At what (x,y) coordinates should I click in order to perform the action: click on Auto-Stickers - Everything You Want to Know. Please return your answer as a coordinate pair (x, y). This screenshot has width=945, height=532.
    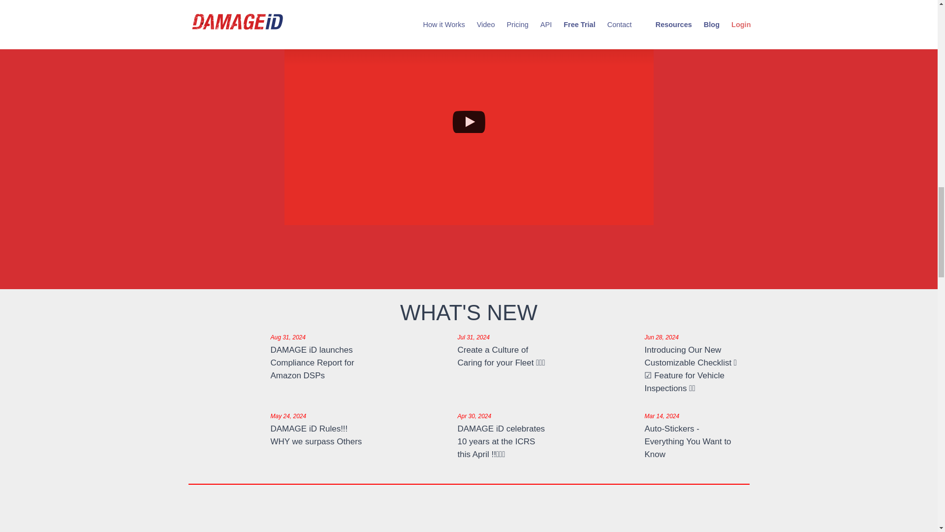
    Looking at the image, I should click on (687, 441).